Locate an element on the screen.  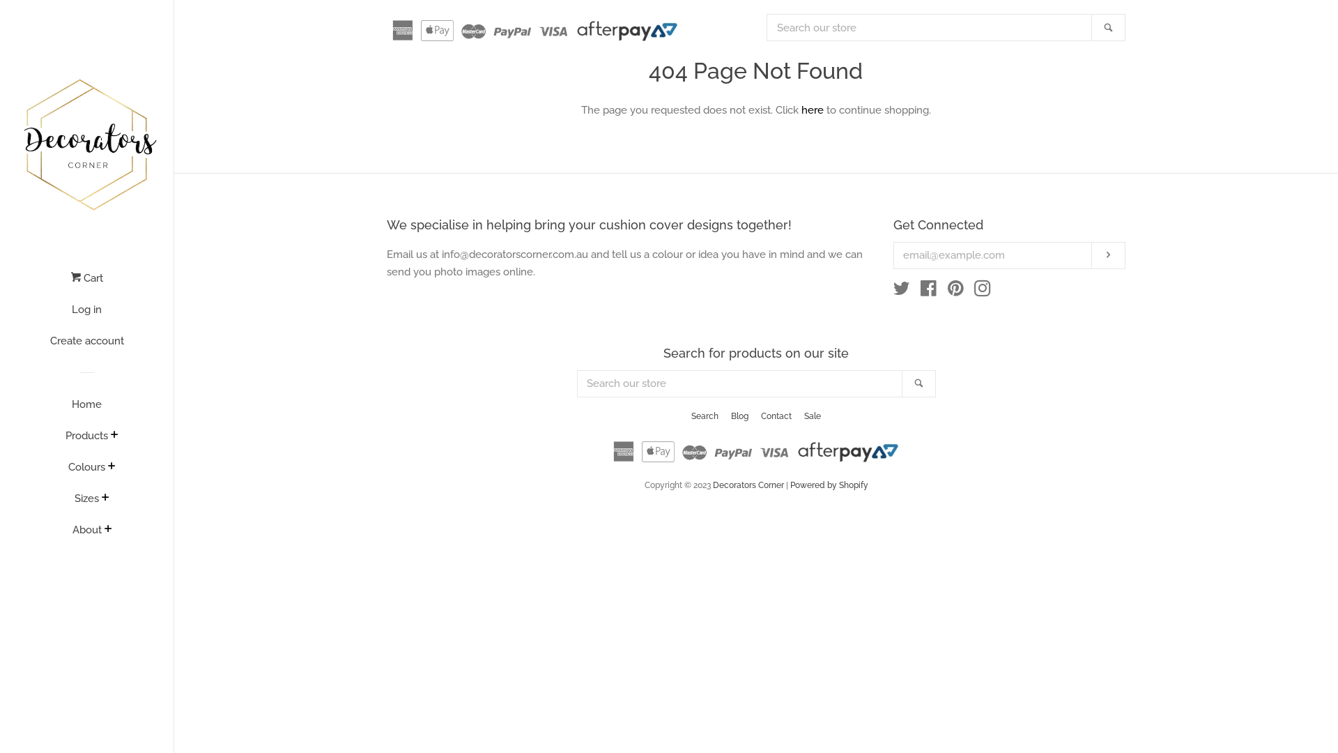
Sizes is located at coordinates (86, 503).